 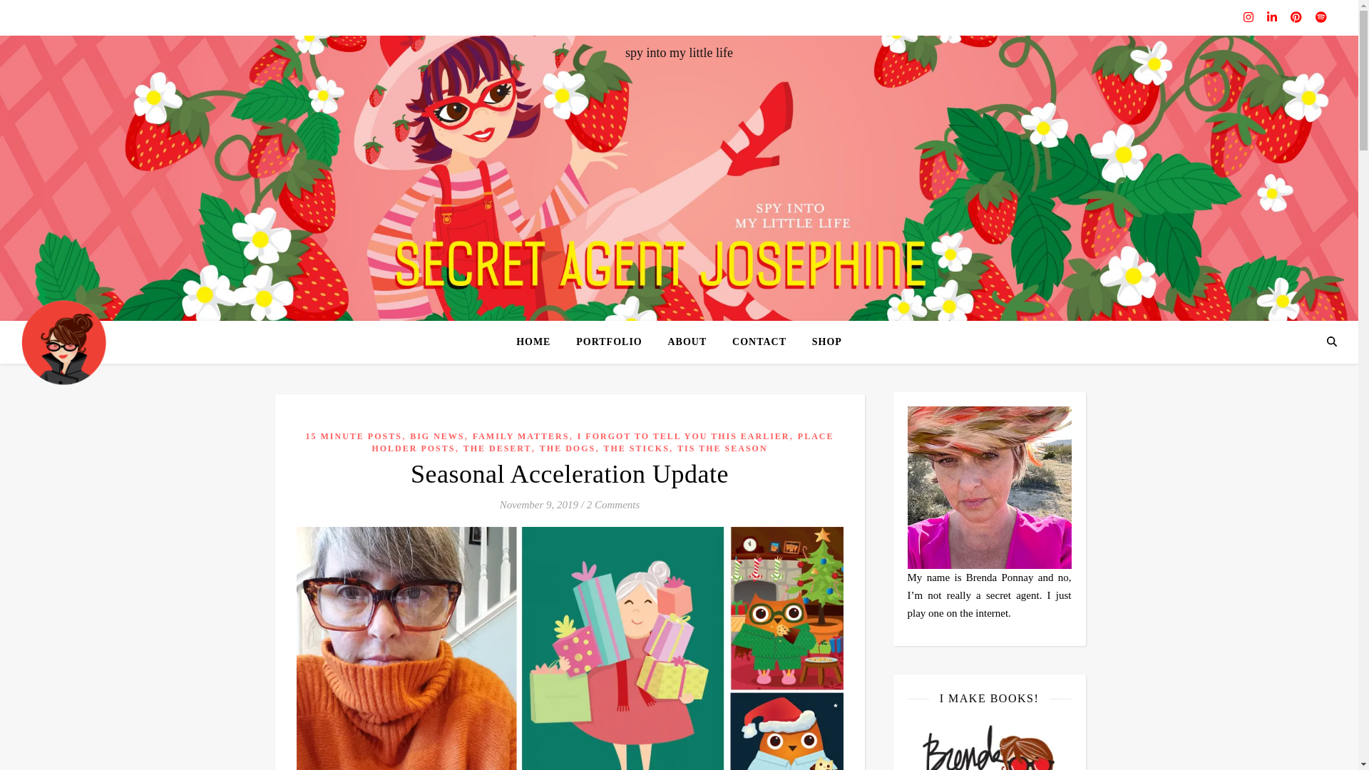 What do you see at coordinates (568, 448) in the screenshot?
I see `THE DOGS` at bounding box center [568, 448].